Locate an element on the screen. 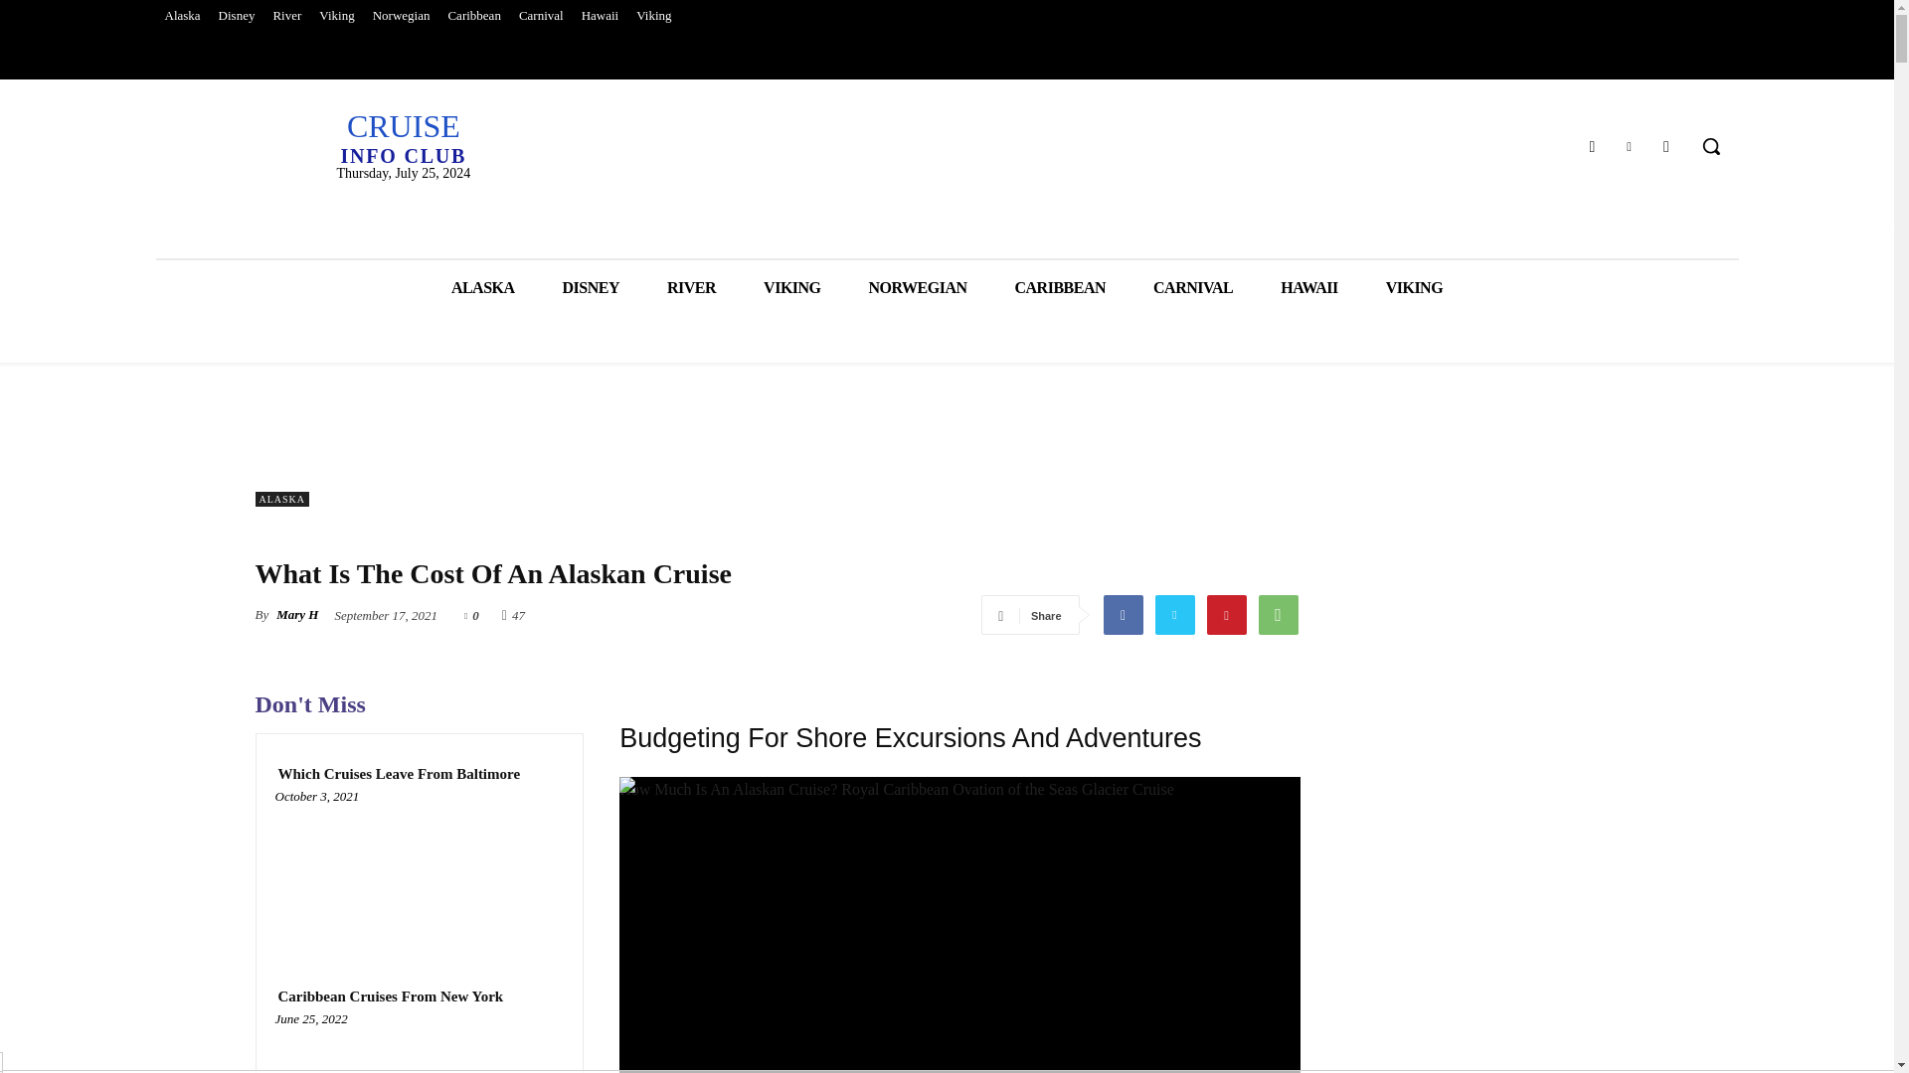 Image resolution: width=1909 pixels, height=1073 pixels. DISNEY is located at coordinates (336, 16).